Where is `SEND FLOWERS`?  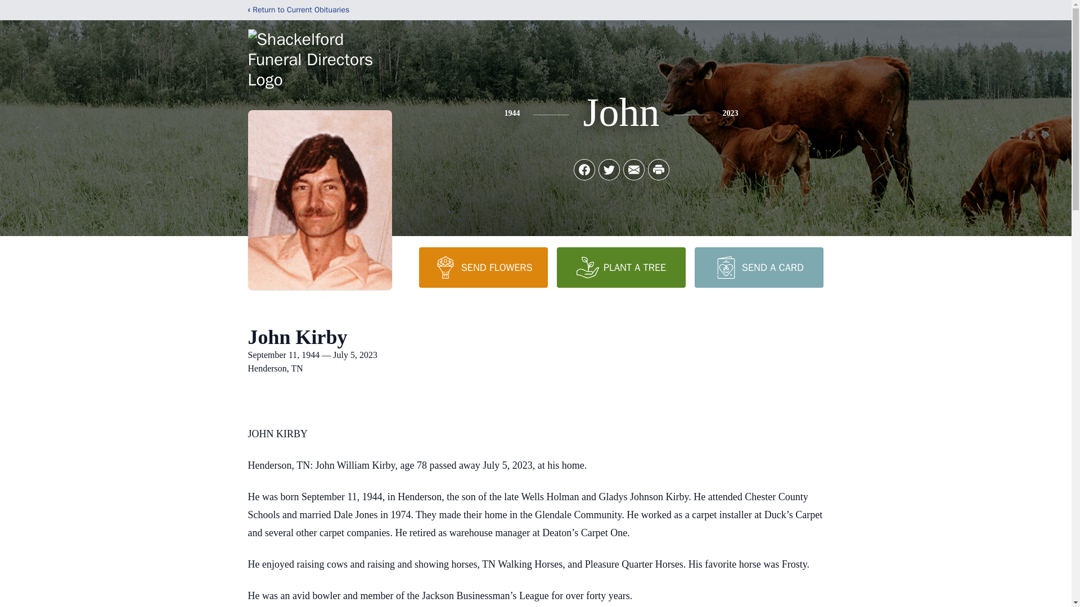
SEND FLOWERS is located at coordinates (483, 267).